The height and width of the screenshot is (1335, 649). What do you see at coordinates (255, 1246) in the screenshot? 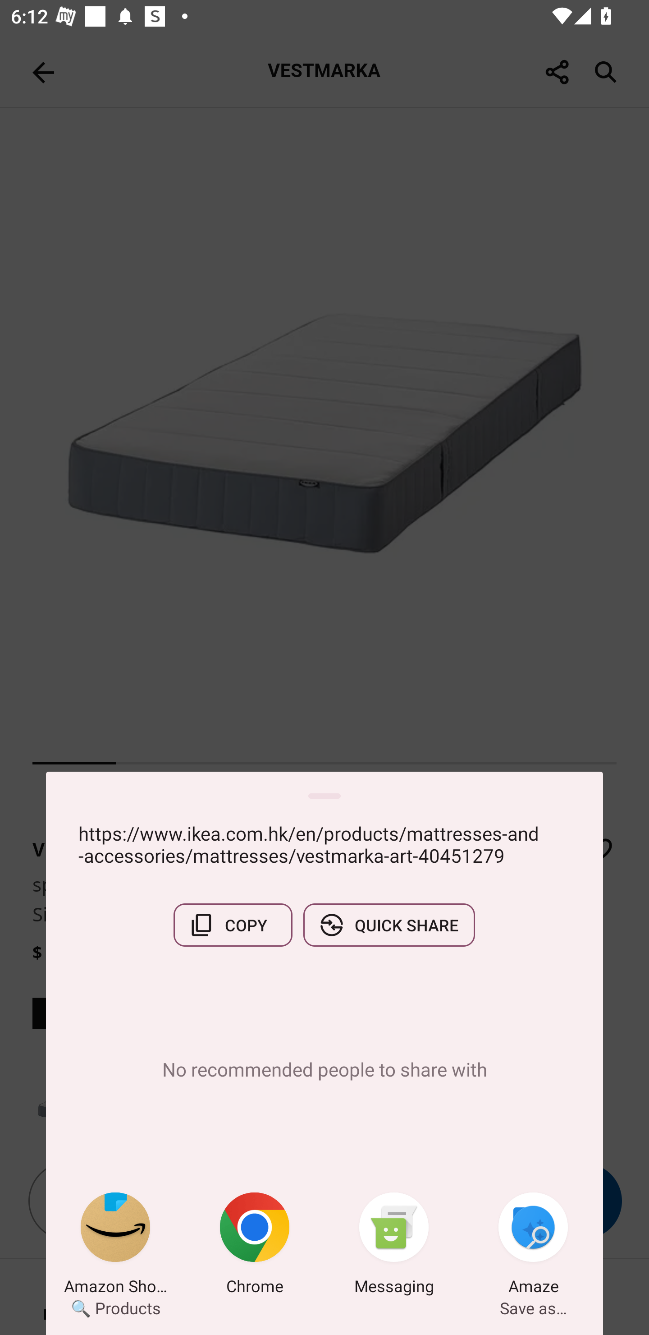
I see `Chrome` at bounding box center [255, 1246].